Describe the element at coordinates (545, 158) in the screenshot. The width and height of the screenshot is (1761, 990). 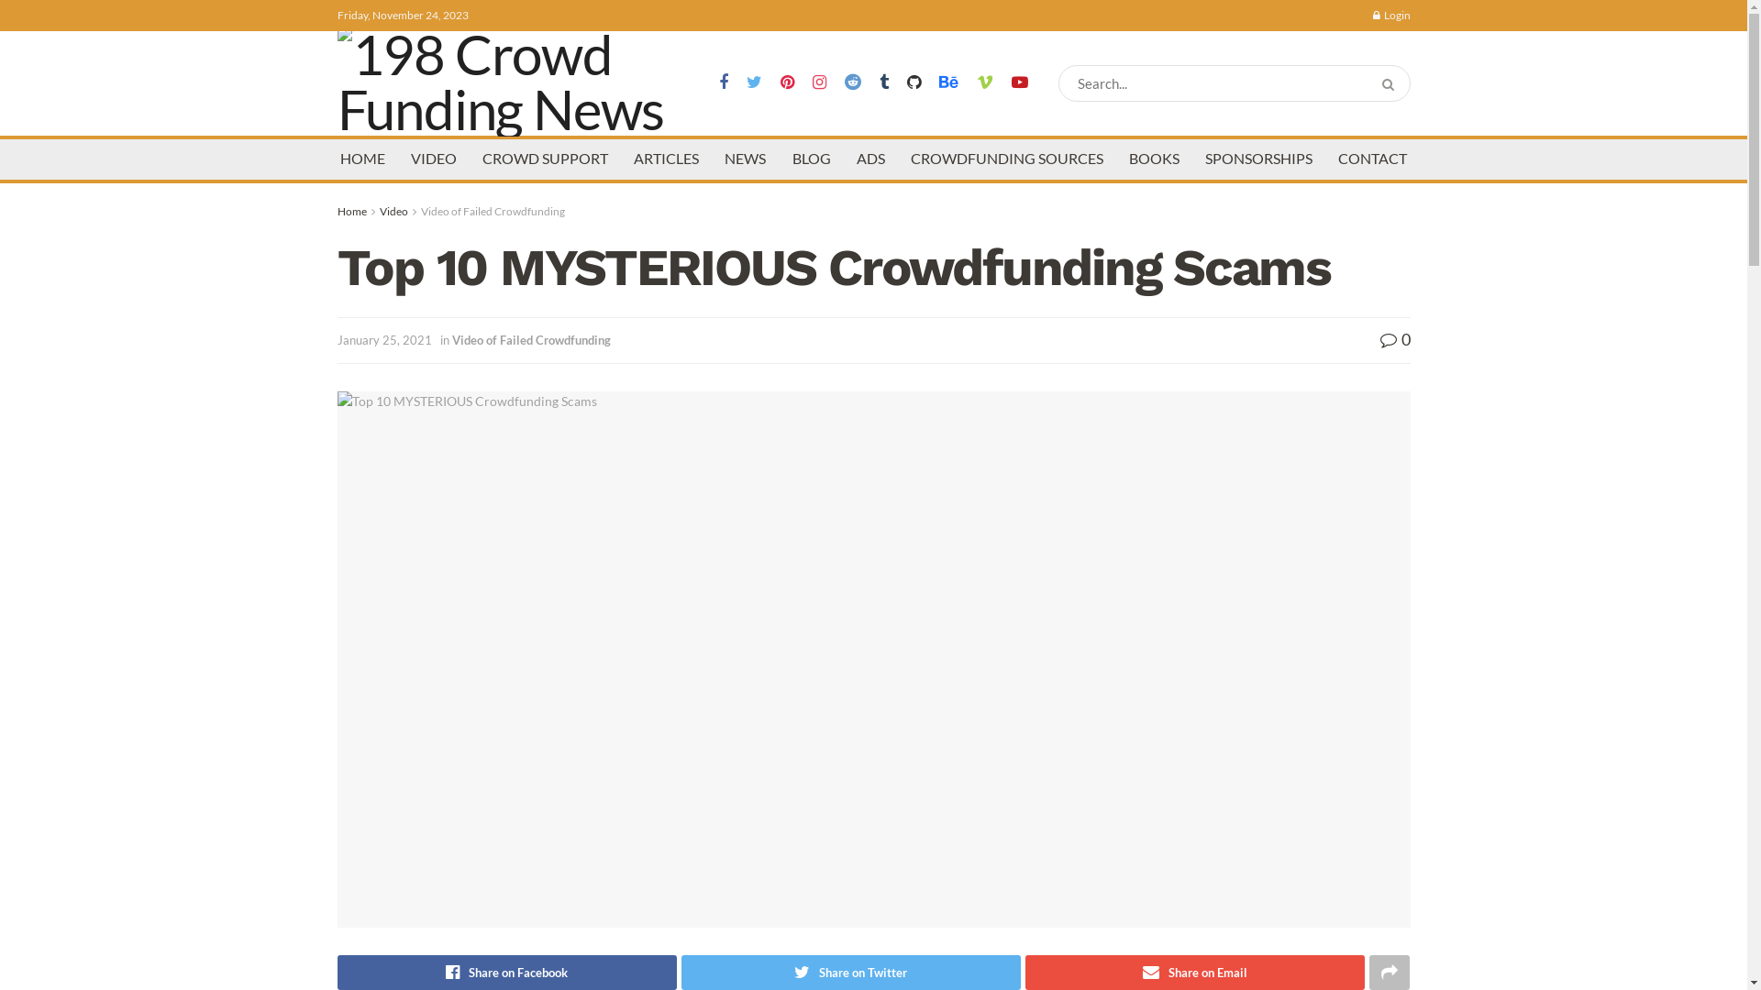
I see `CROWD SUPPORT` at that location.